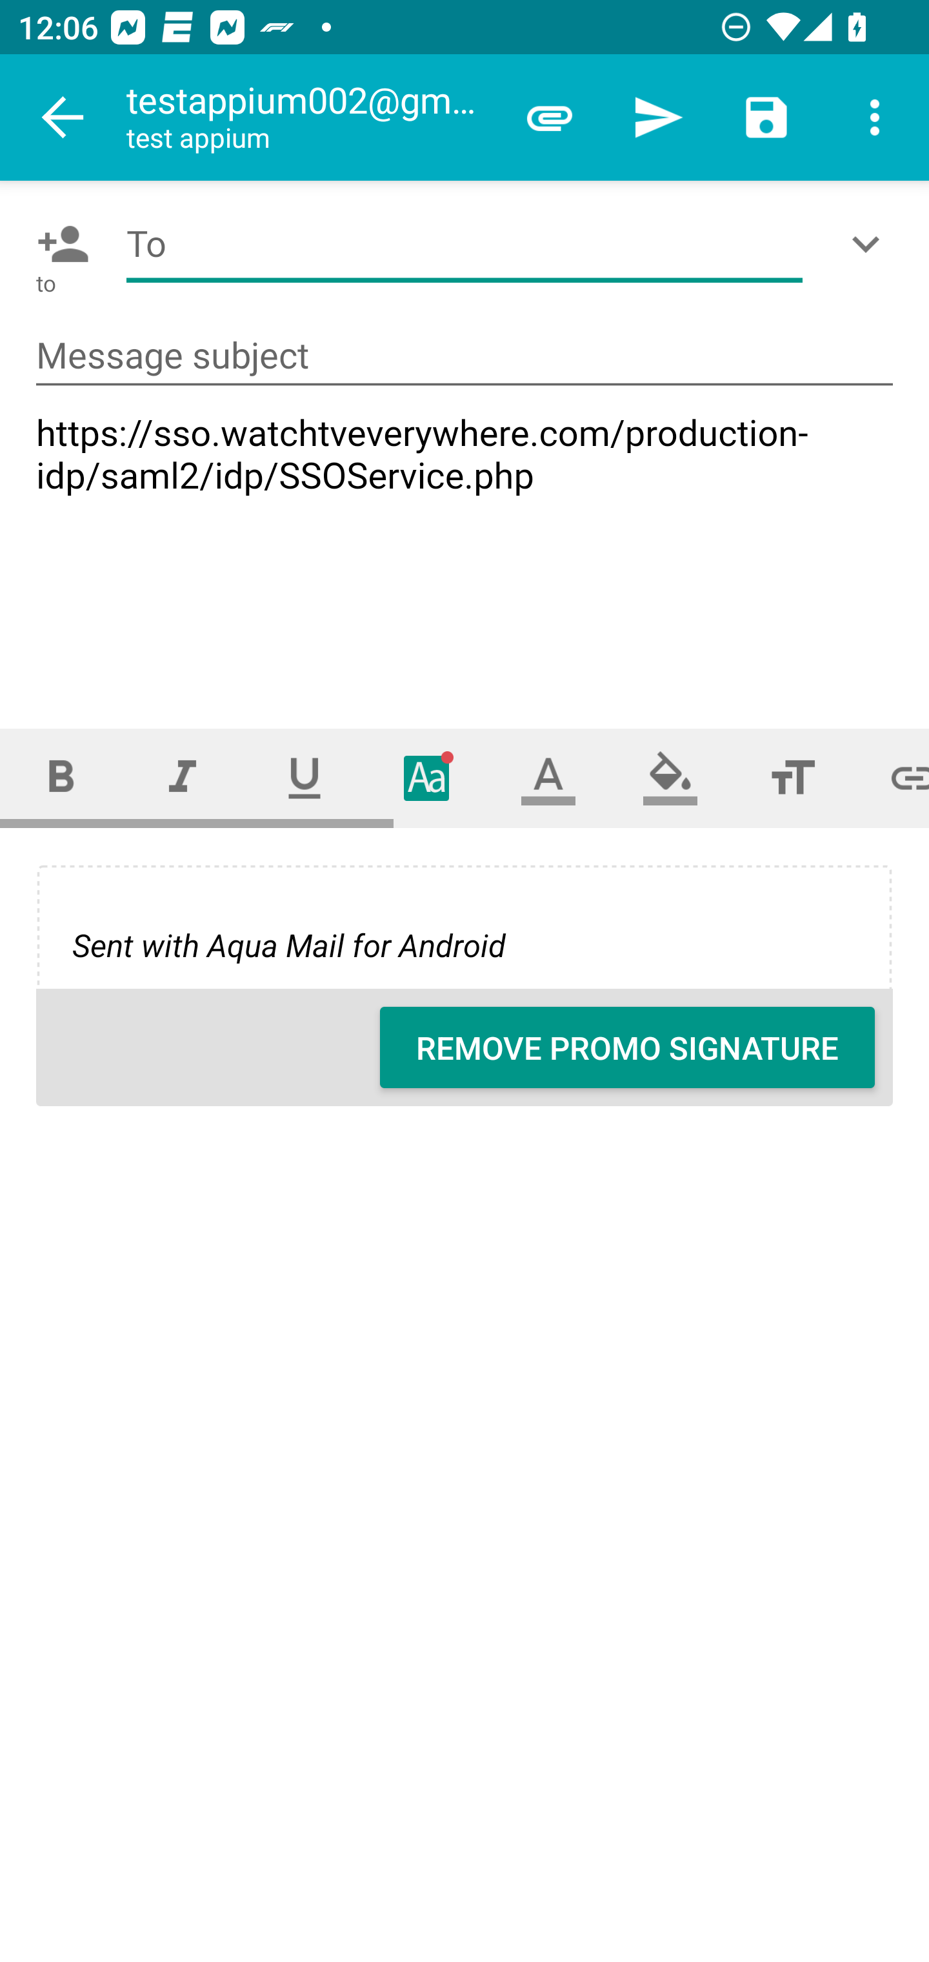 The height and width of the screenshot is (1962, 929). What do you see at coordinates (792, 777) in the screenshot?
I see `Font size` at bounding box center [792, 777].